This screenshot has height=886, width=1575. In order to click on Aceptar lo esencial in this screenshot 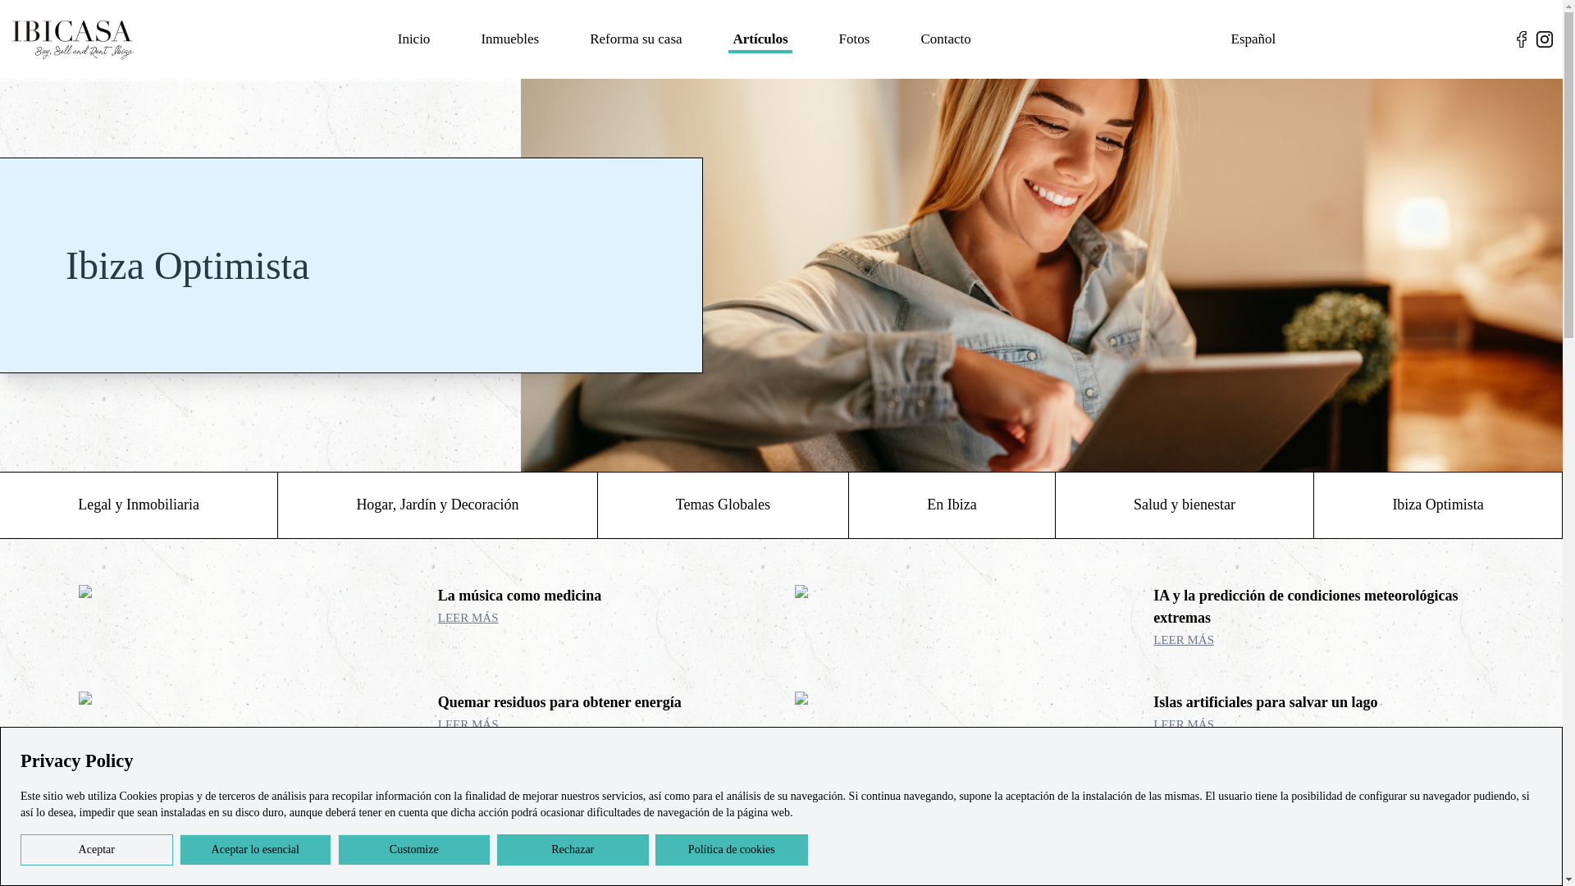, I will do `click(254, 850)`.